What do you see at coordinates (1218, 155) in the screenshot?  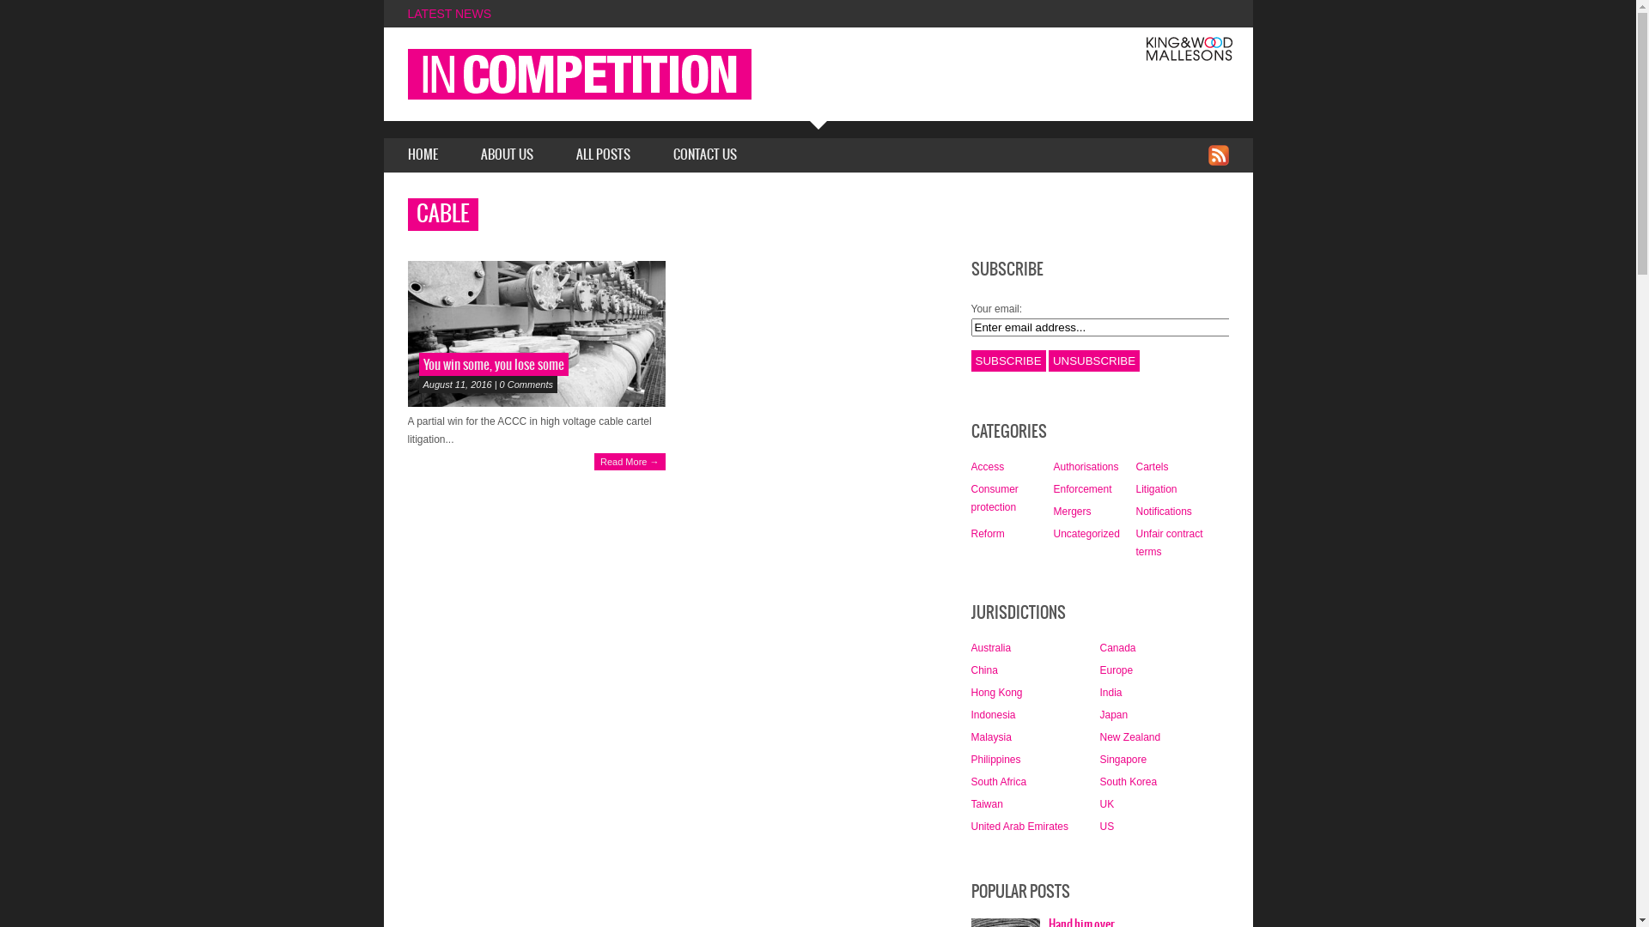 I see `RSS Feed` at bounding box center [1218, 155].